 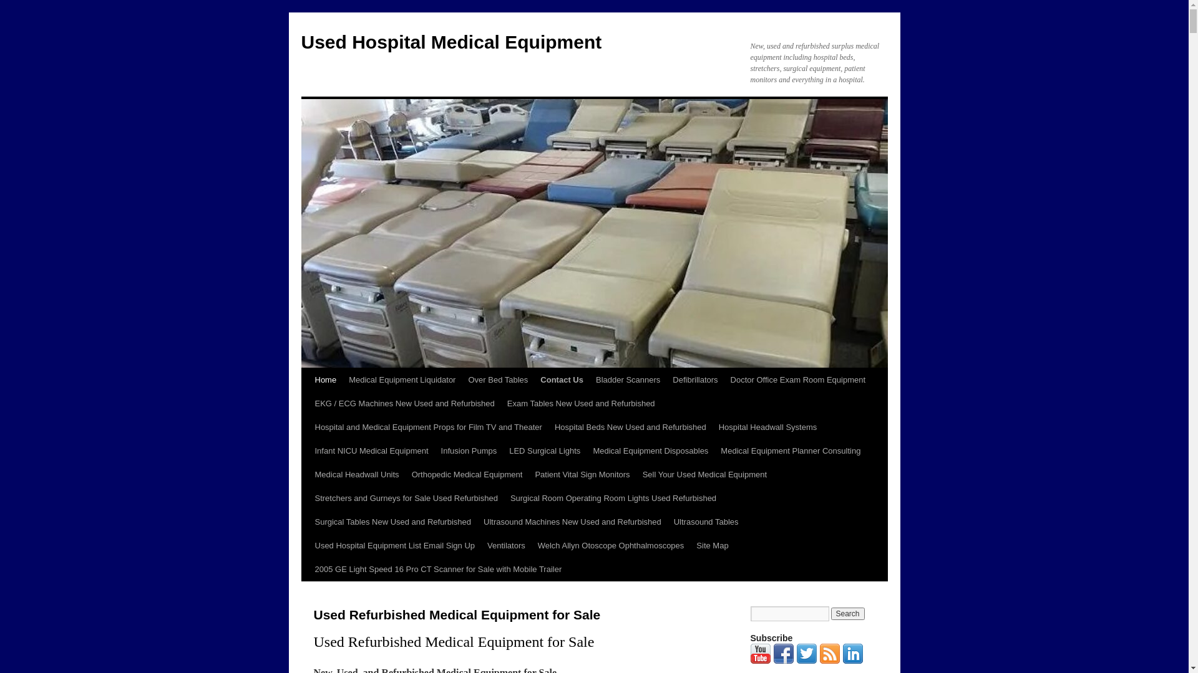 I want to click on Orthopedic Medical Equipment, so click(x=467, y=475).